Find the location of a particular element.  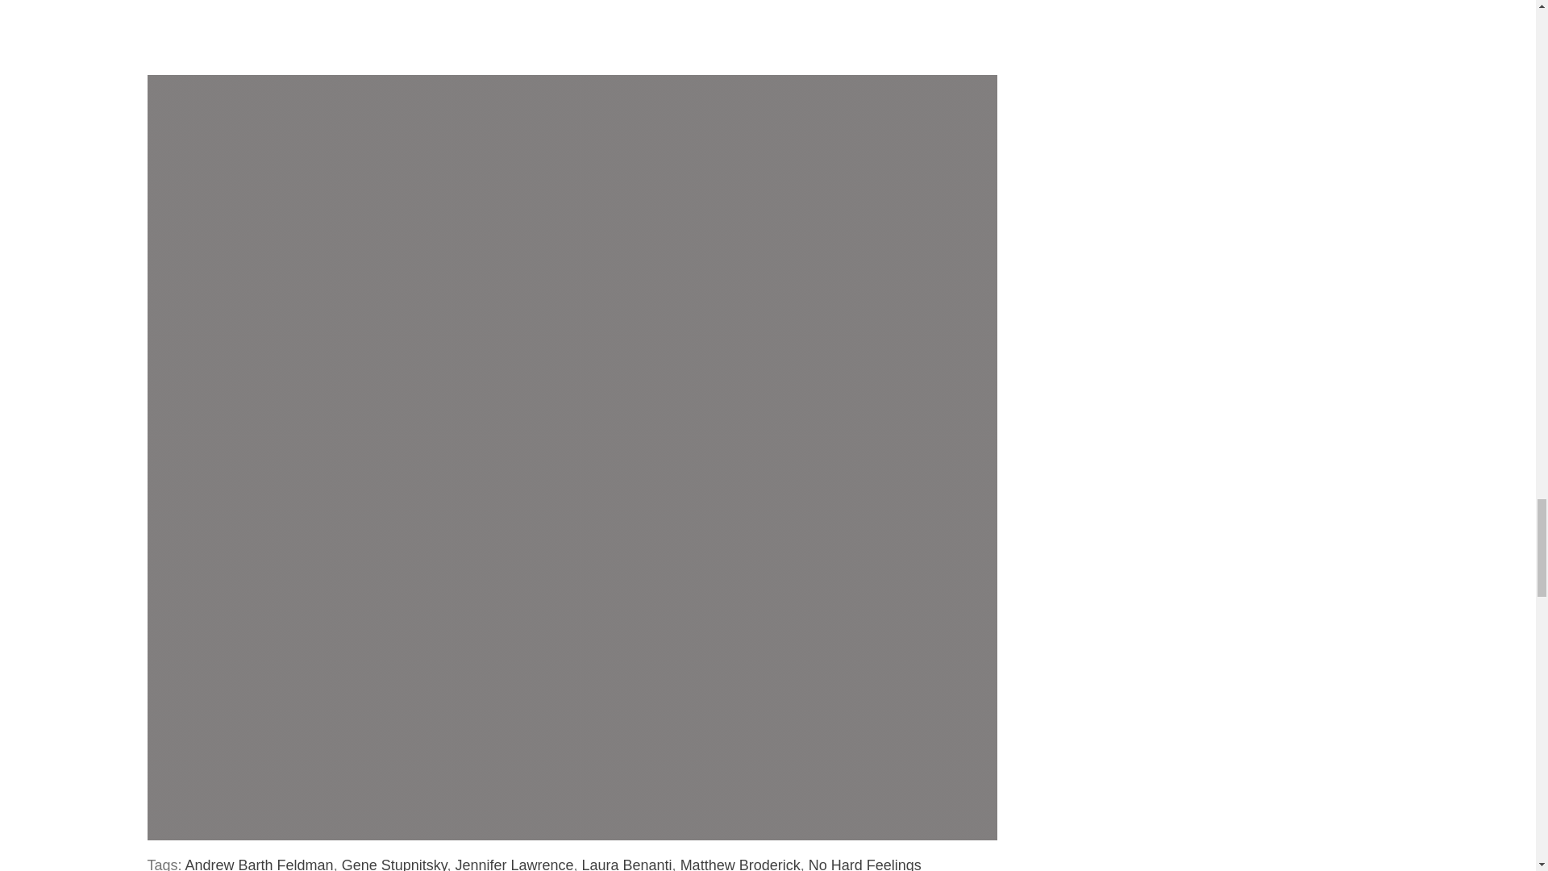

Jennifer Lawrence is located at coordinates (514, 864).